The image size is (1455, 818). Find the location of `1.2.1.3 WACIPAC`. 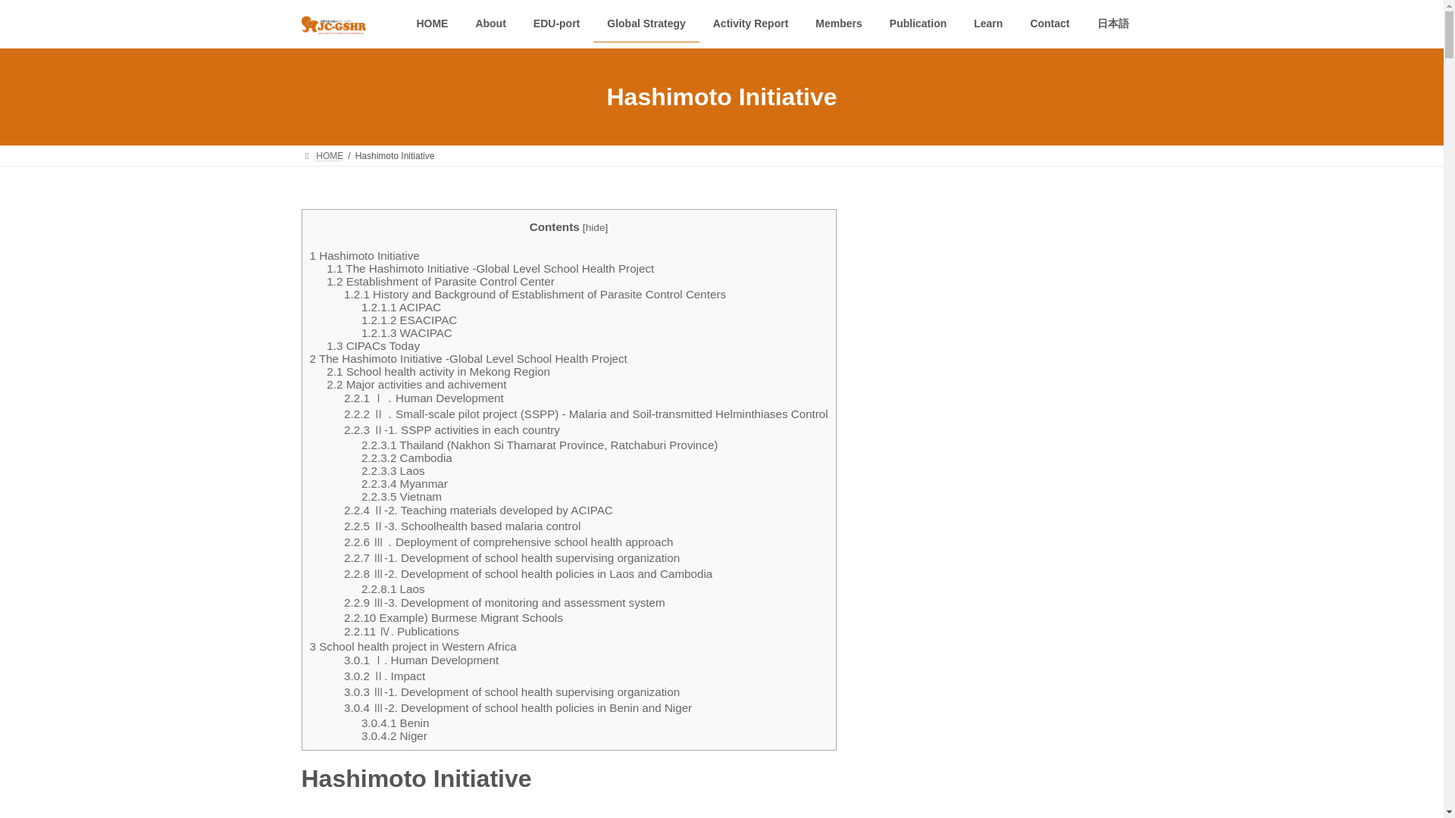

1.2.1.3 WACIPAC is located at coordinates (406, 333).